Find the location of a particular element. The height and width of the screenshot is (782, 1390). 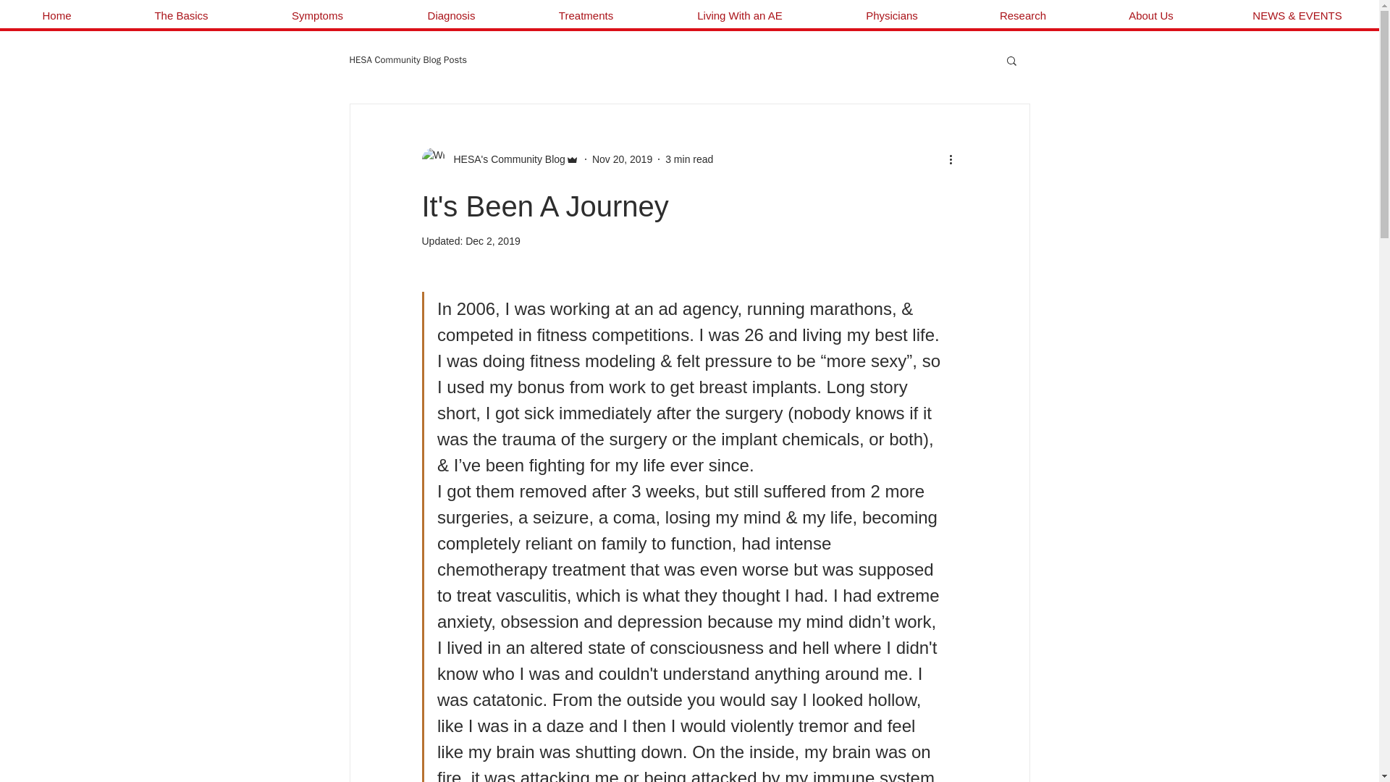

Dec 2, 2019 is located at coordinates (492, 241).